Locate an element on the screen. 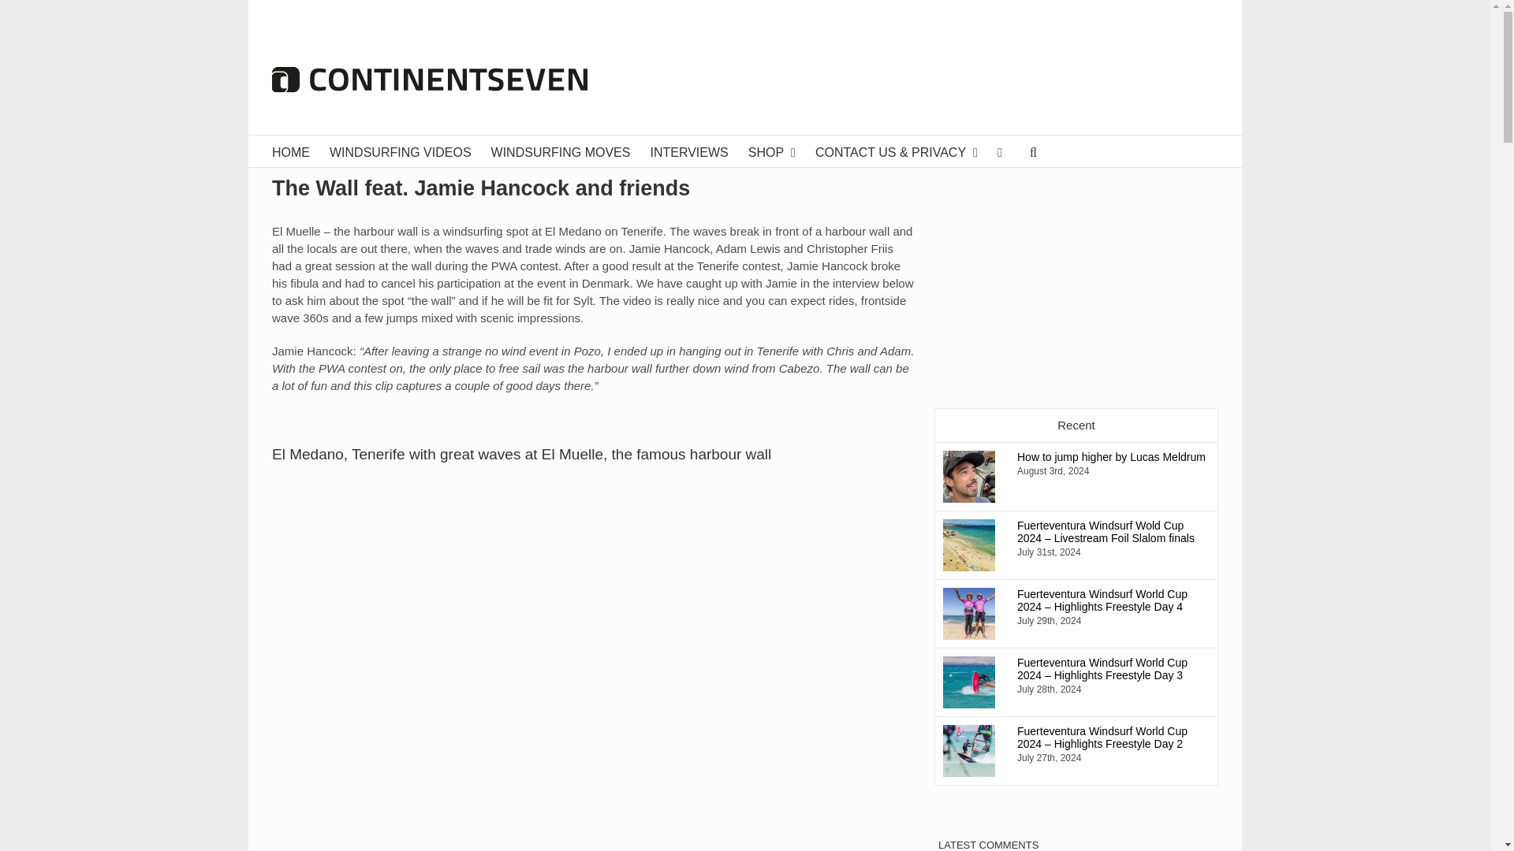 This screenshot has width=1514, height=851. INTERVIEWS is located at coordinates (688, 151).